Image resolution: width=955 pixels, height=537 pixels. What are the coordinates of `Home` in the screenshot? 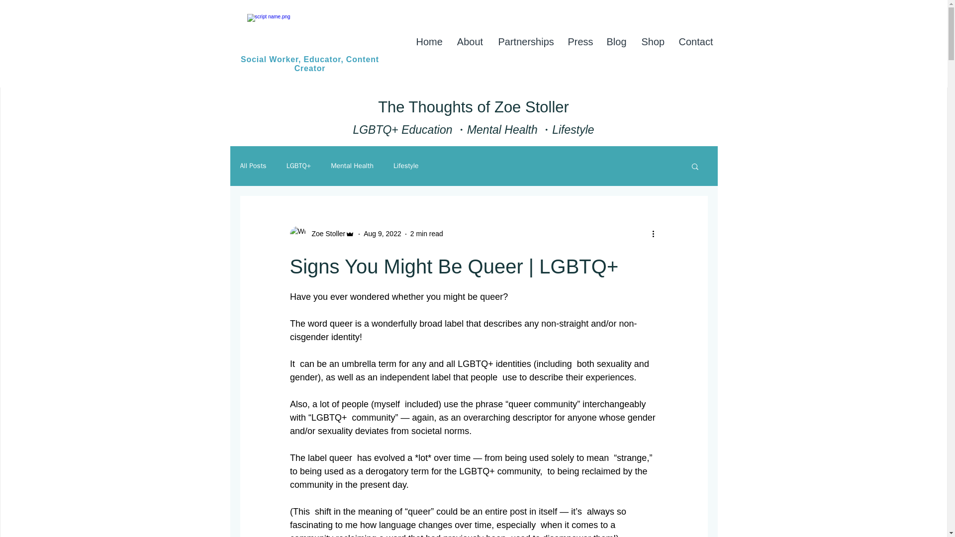 It's located at (429, 42).